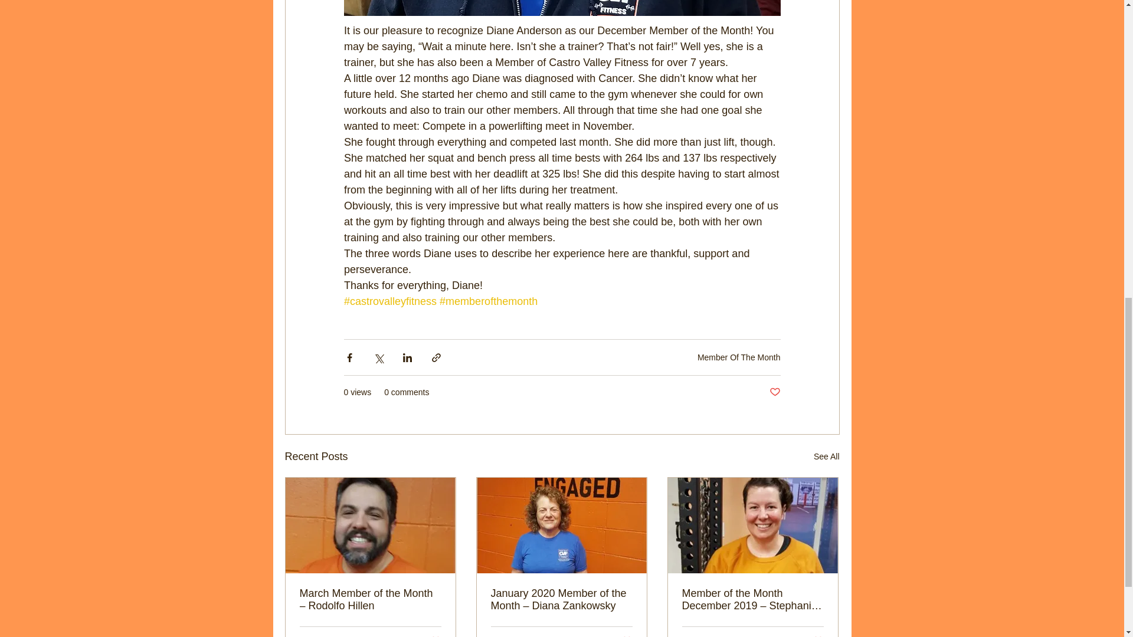 This screenshot has width=1133, height=637. What do you see at coordinates (739, 357) in the screenshot?
I see `Member Of The Month` at bounding box center [739, 357].